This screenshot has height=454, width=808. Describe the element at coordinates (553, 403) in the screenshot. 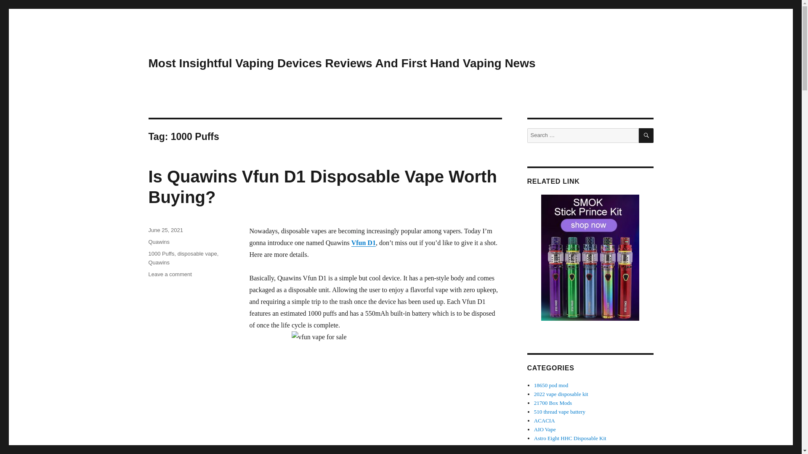

I see `21700 Box Mods` at that location.